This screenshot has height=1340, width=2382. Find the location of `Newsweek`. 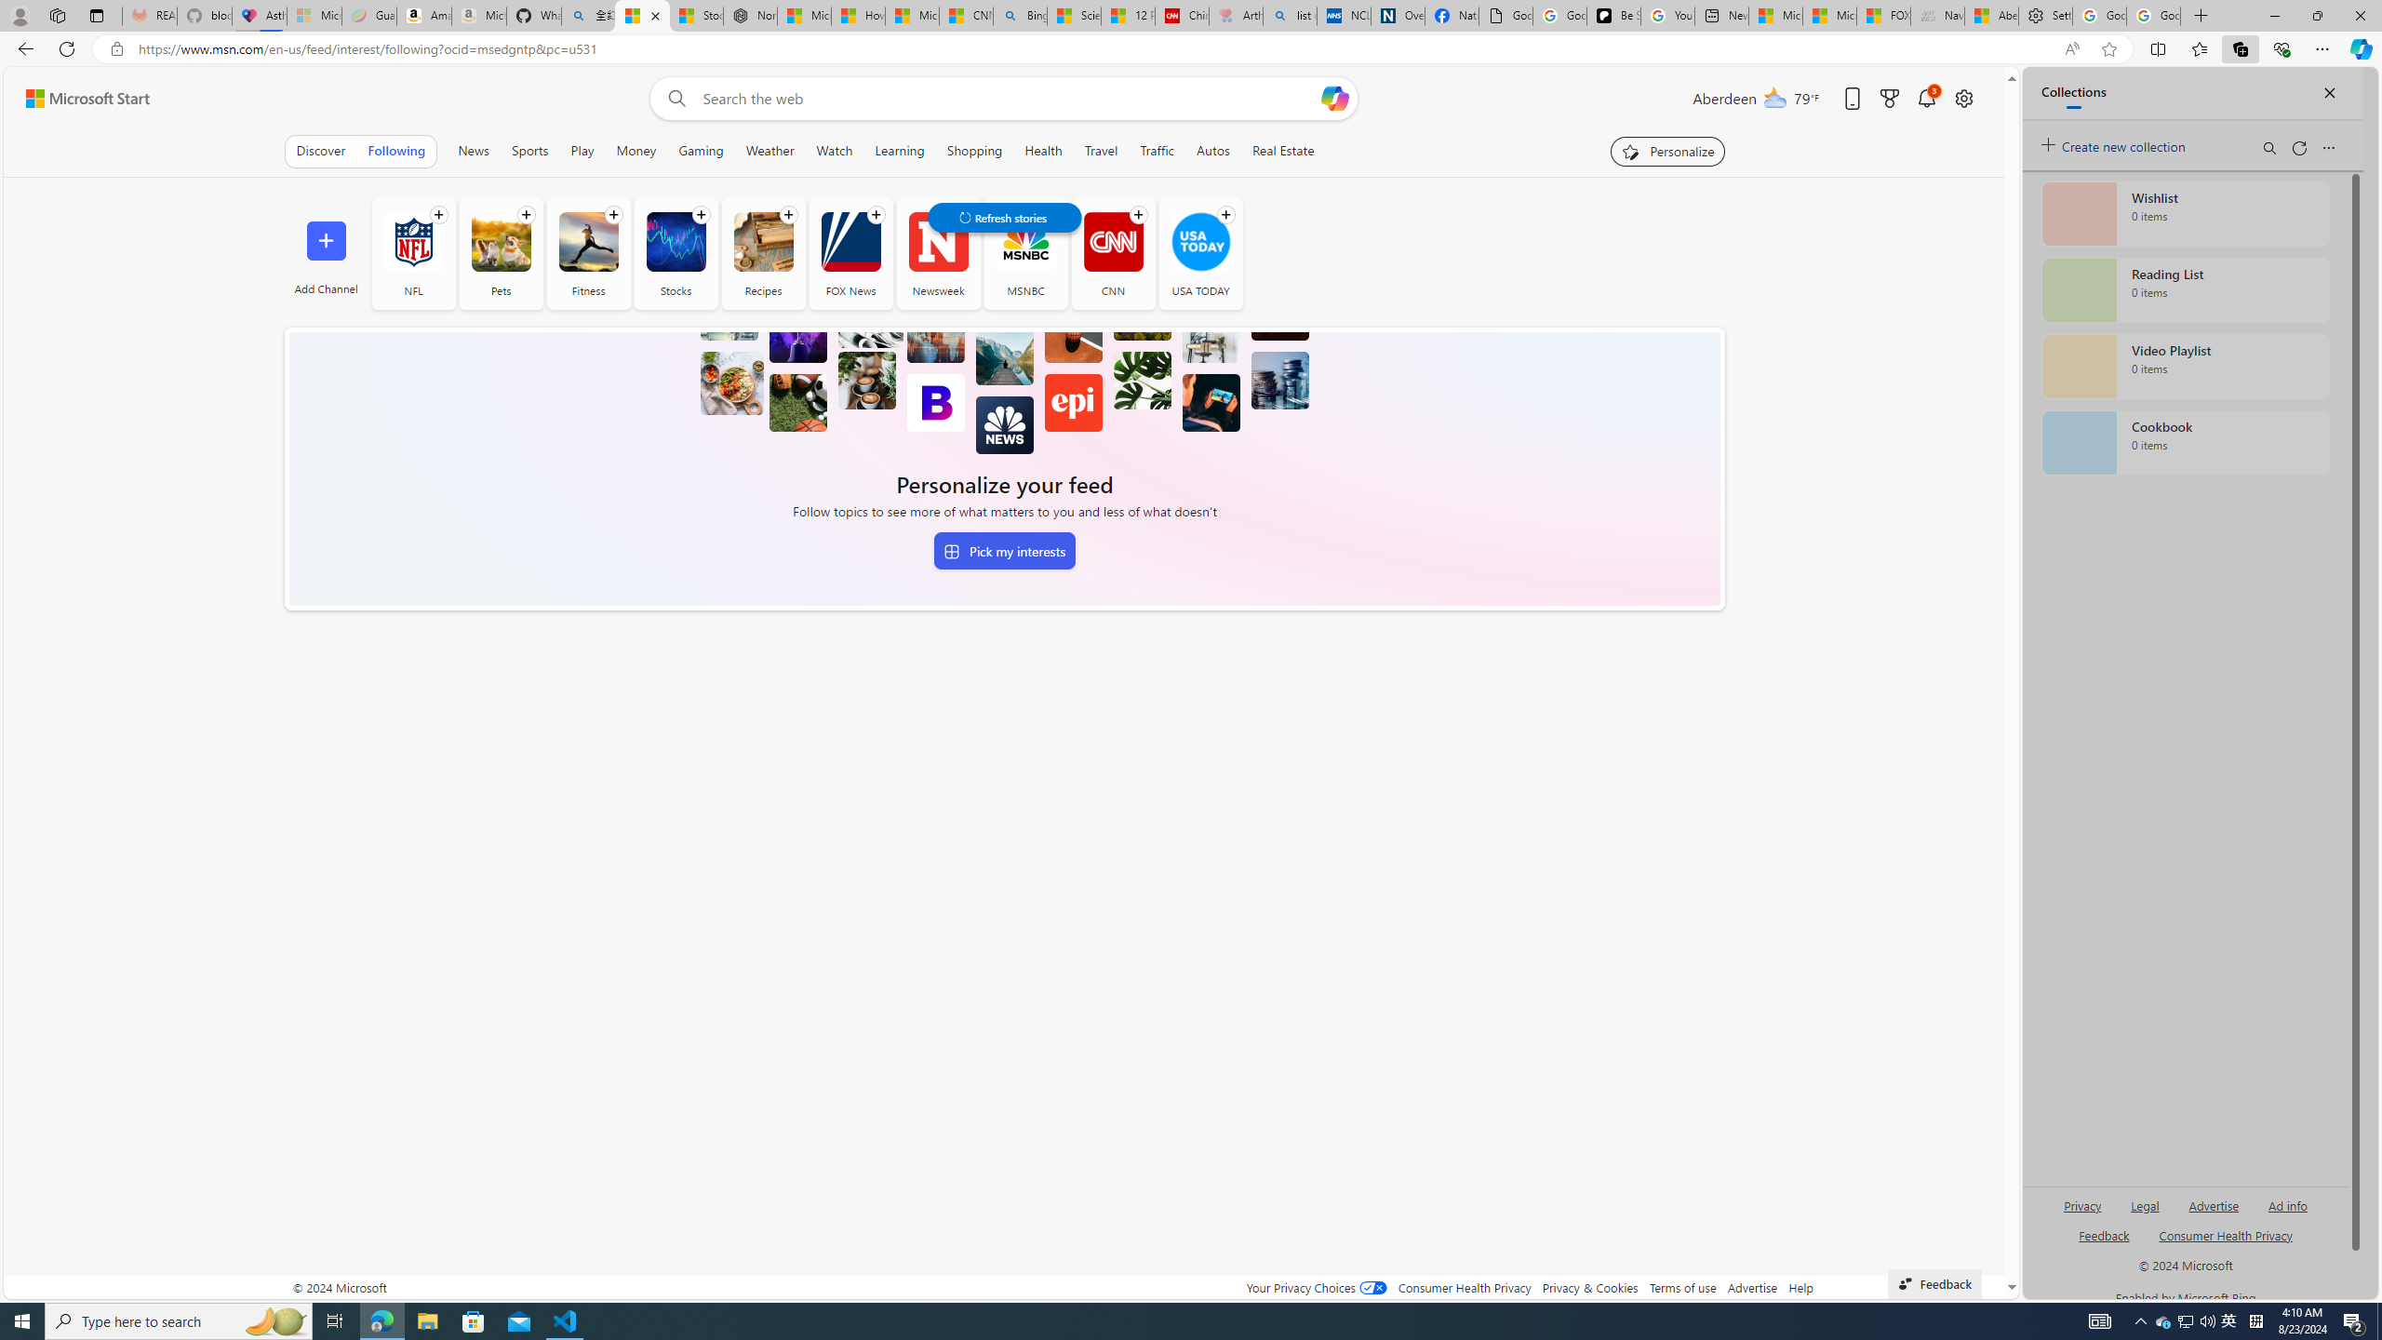

Newsweek is located at coordinates (938, 242).